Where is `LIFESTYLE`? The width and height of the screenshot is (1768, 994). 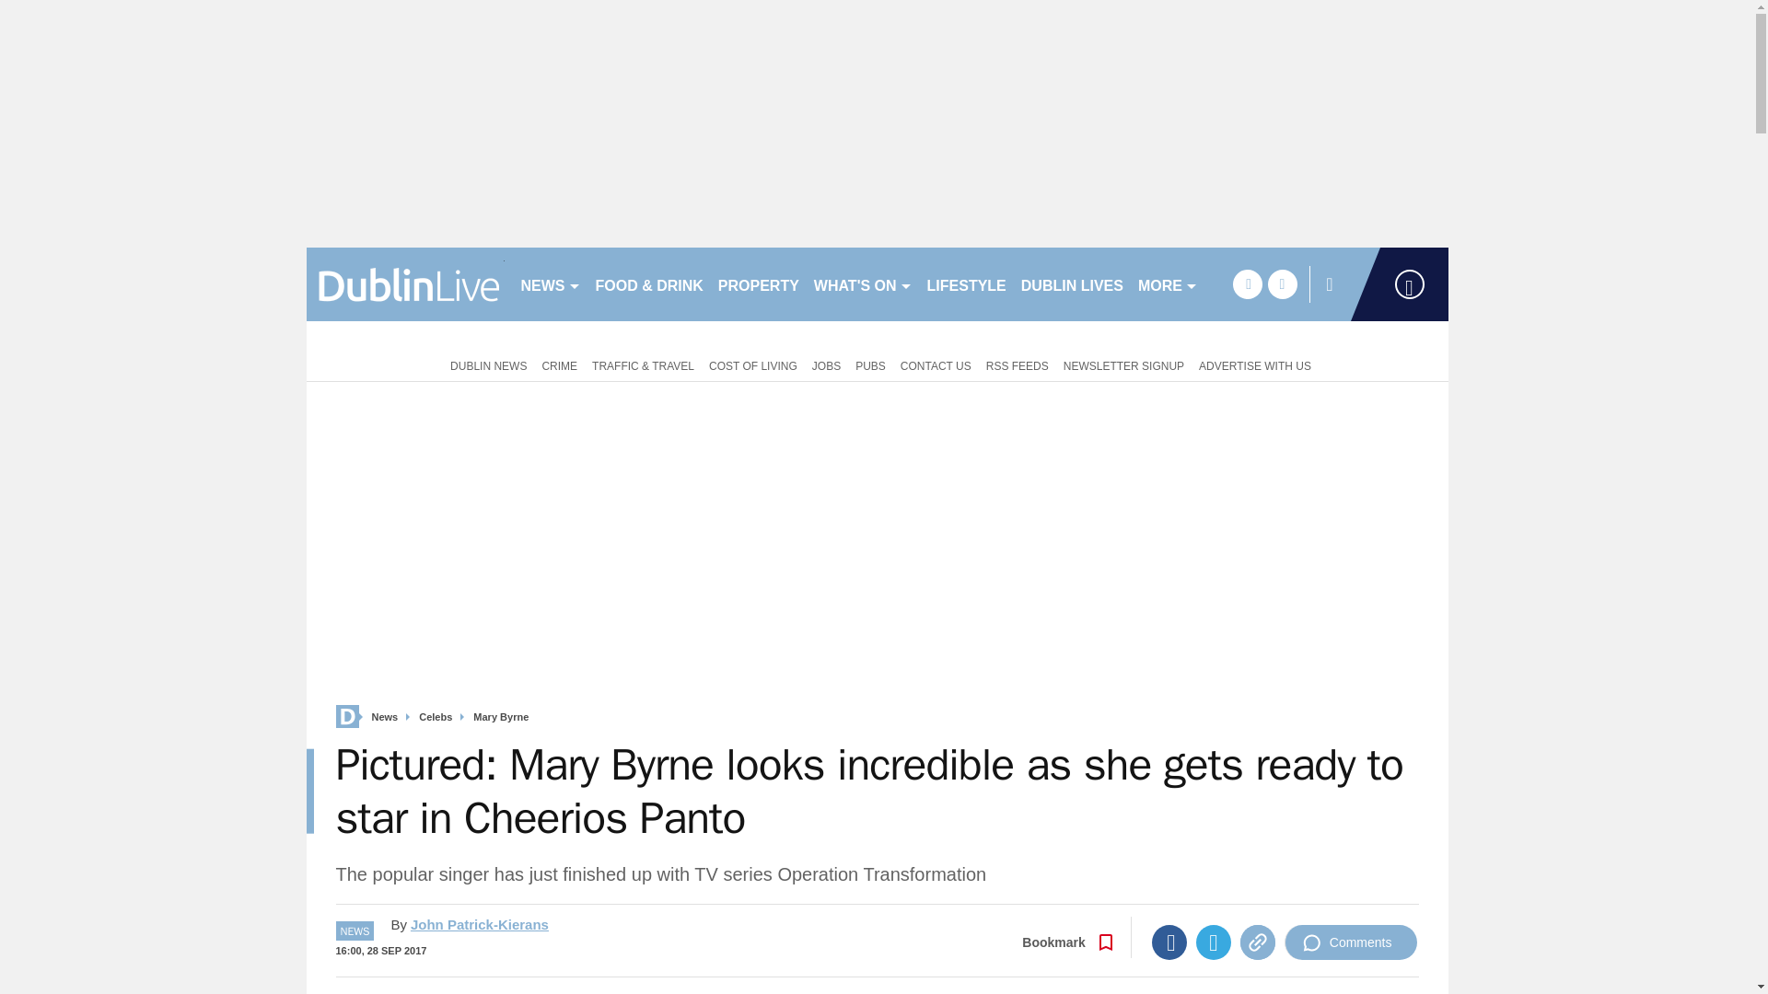 LIFESTYLE is located at coordinates (966, 283).